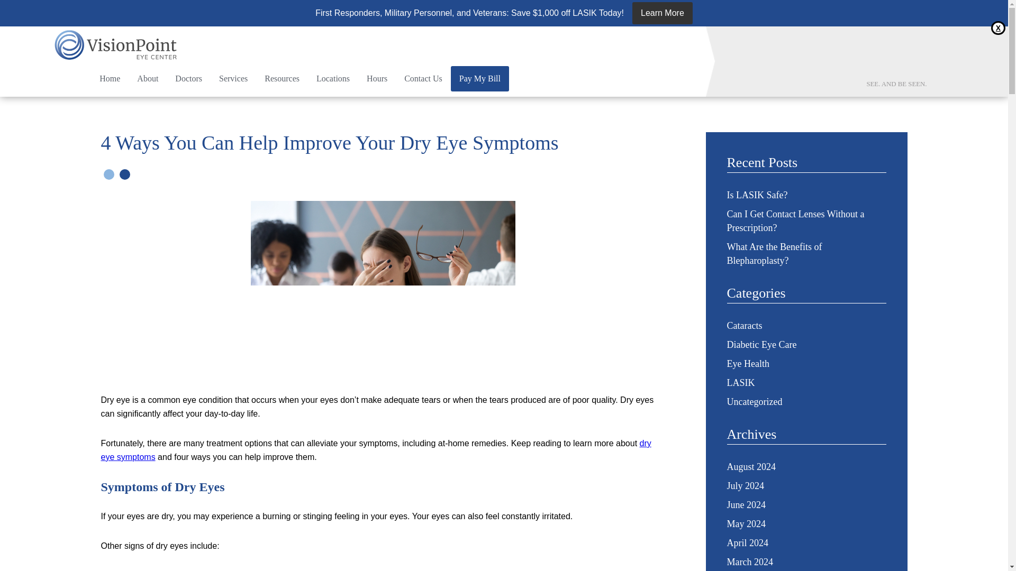 The width and height of the screenshot is (1016, 571). Describe the element at coordinates (663, 13) in the screenshot. I see `Learn More` at that location.